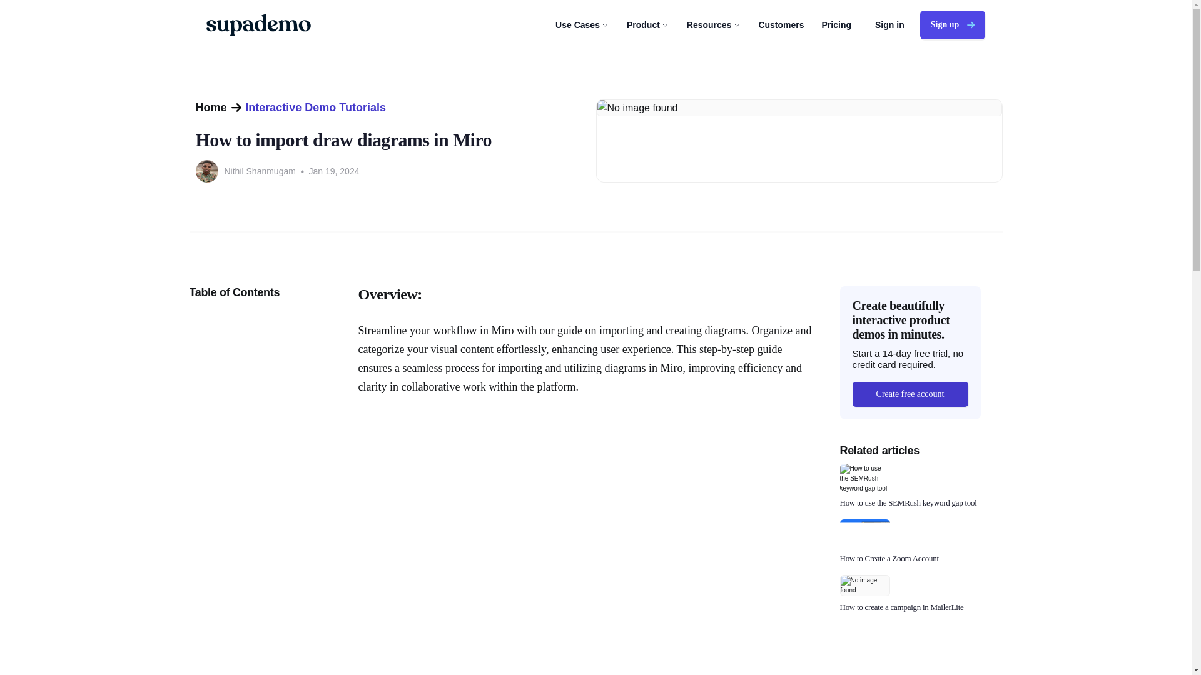  I want to click on Sign in, so click(889, 25).